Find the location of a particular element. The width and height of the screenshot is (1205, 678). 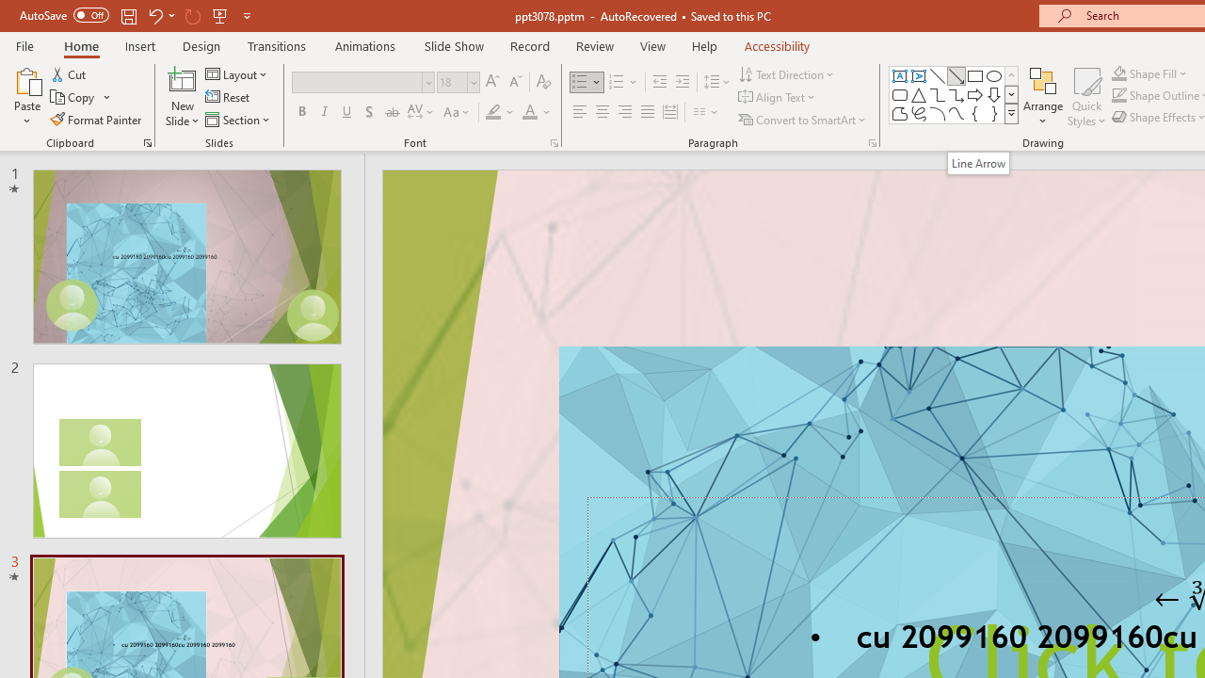

Font... is located at coordinates (554, 143).